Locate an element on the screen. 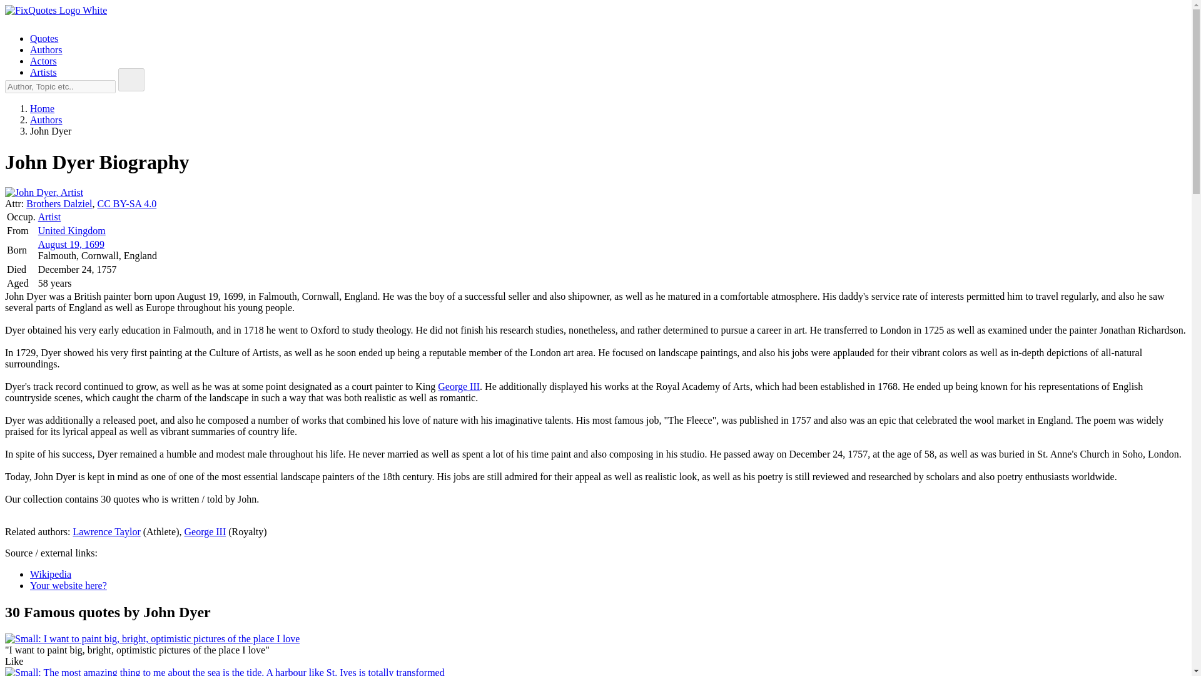 This screenshot has width=1201, height=676. Authors is located at coordinates (46, 119).